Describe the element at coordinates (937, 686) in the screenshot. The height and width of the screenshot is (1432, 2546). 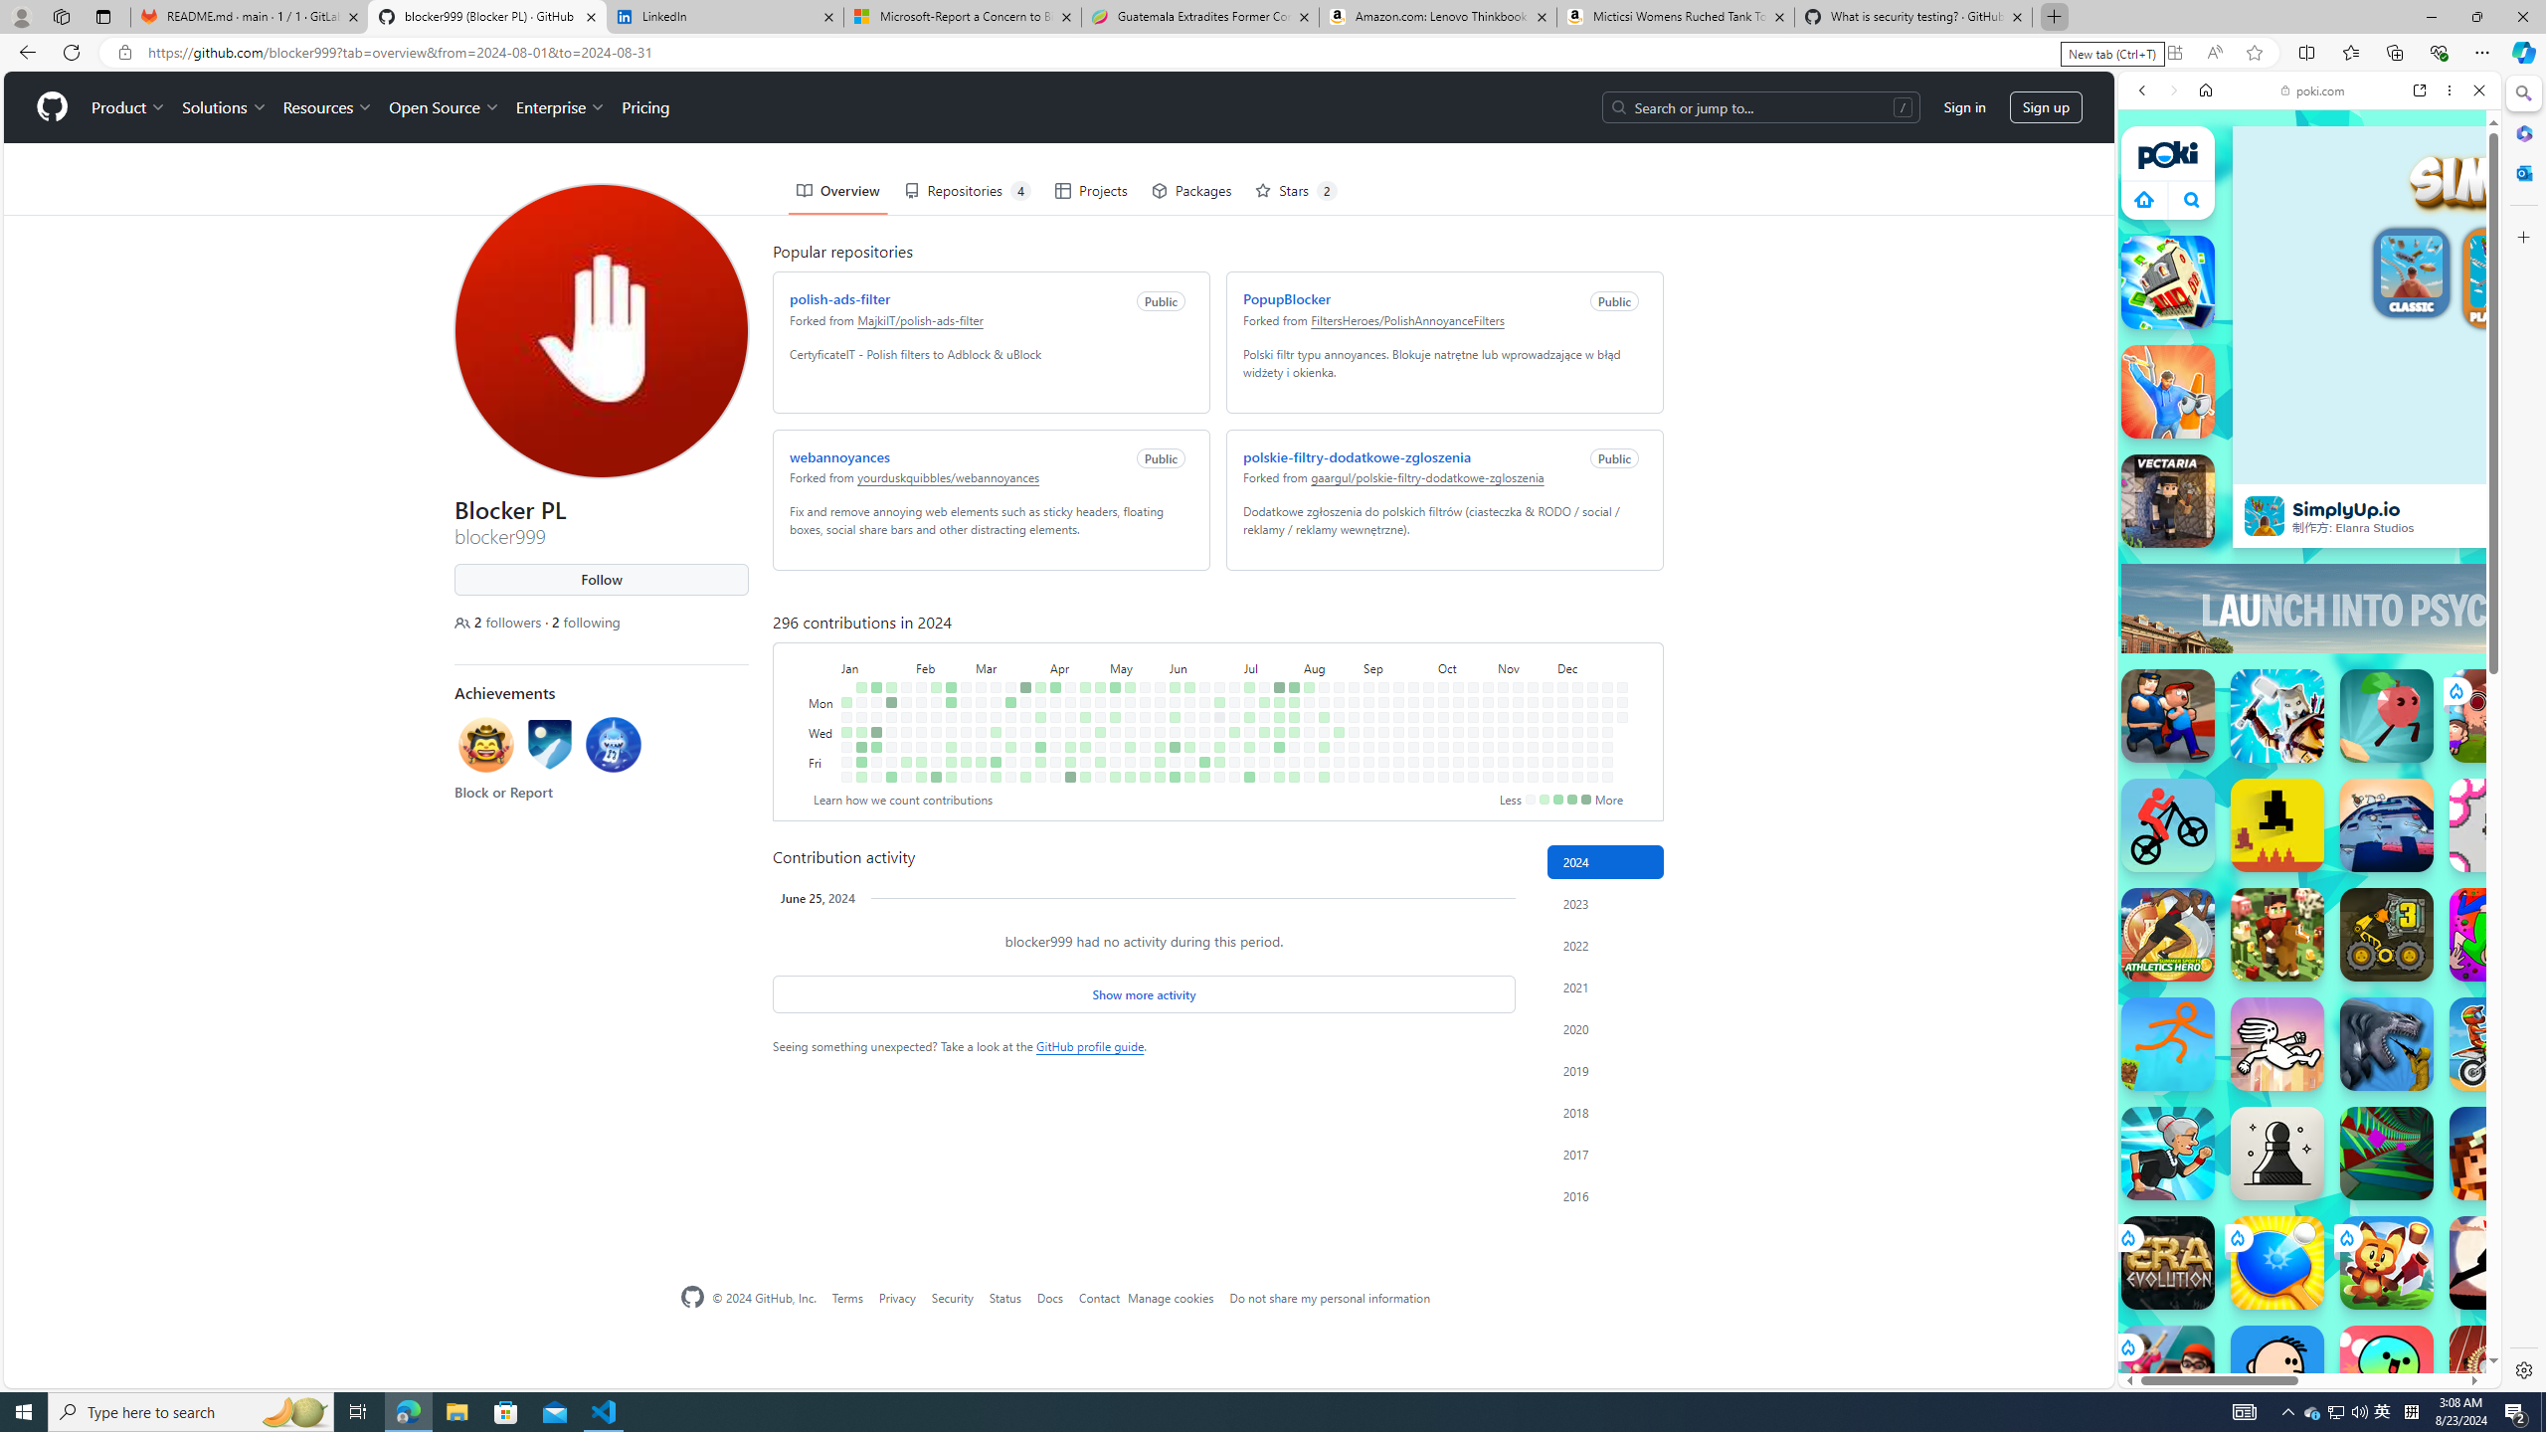
I see `1 contribution on February 11th.` at that location.